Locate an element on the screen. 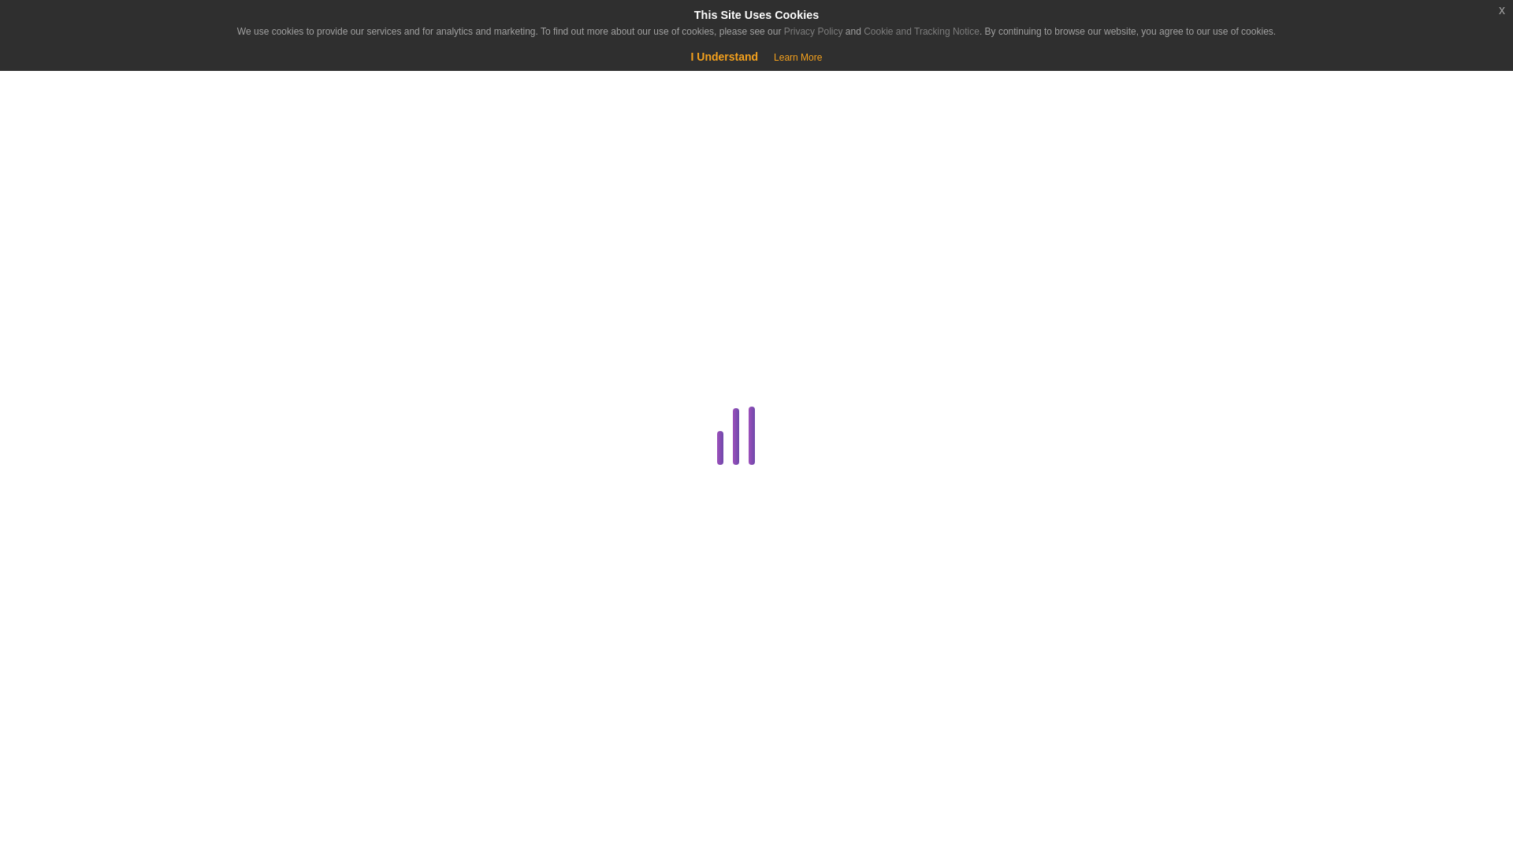 This screenshot has height=851, width=1513. Hesab is located at coordinates (98, 25).